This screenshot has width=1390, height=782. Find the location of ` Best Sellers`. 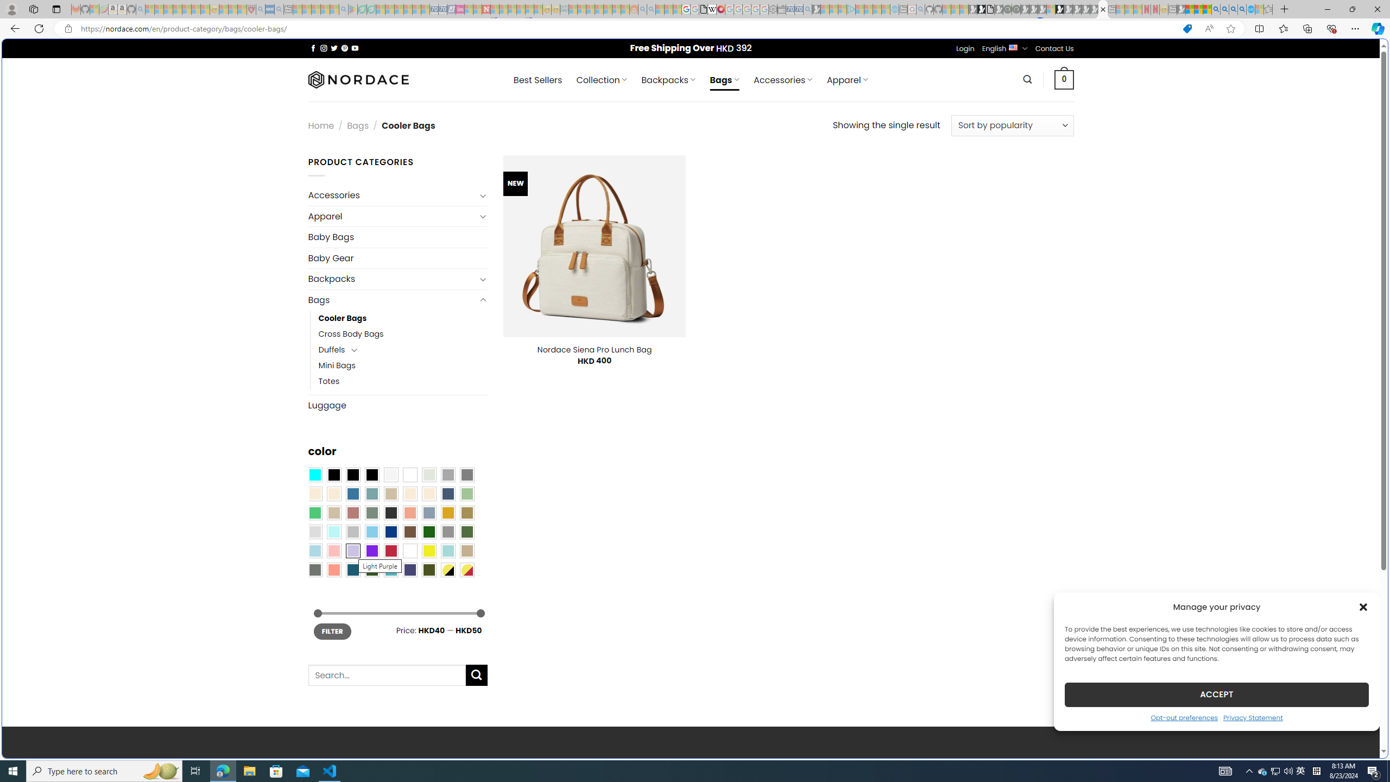

 Best Sellers is located at coordinates (538, 80).